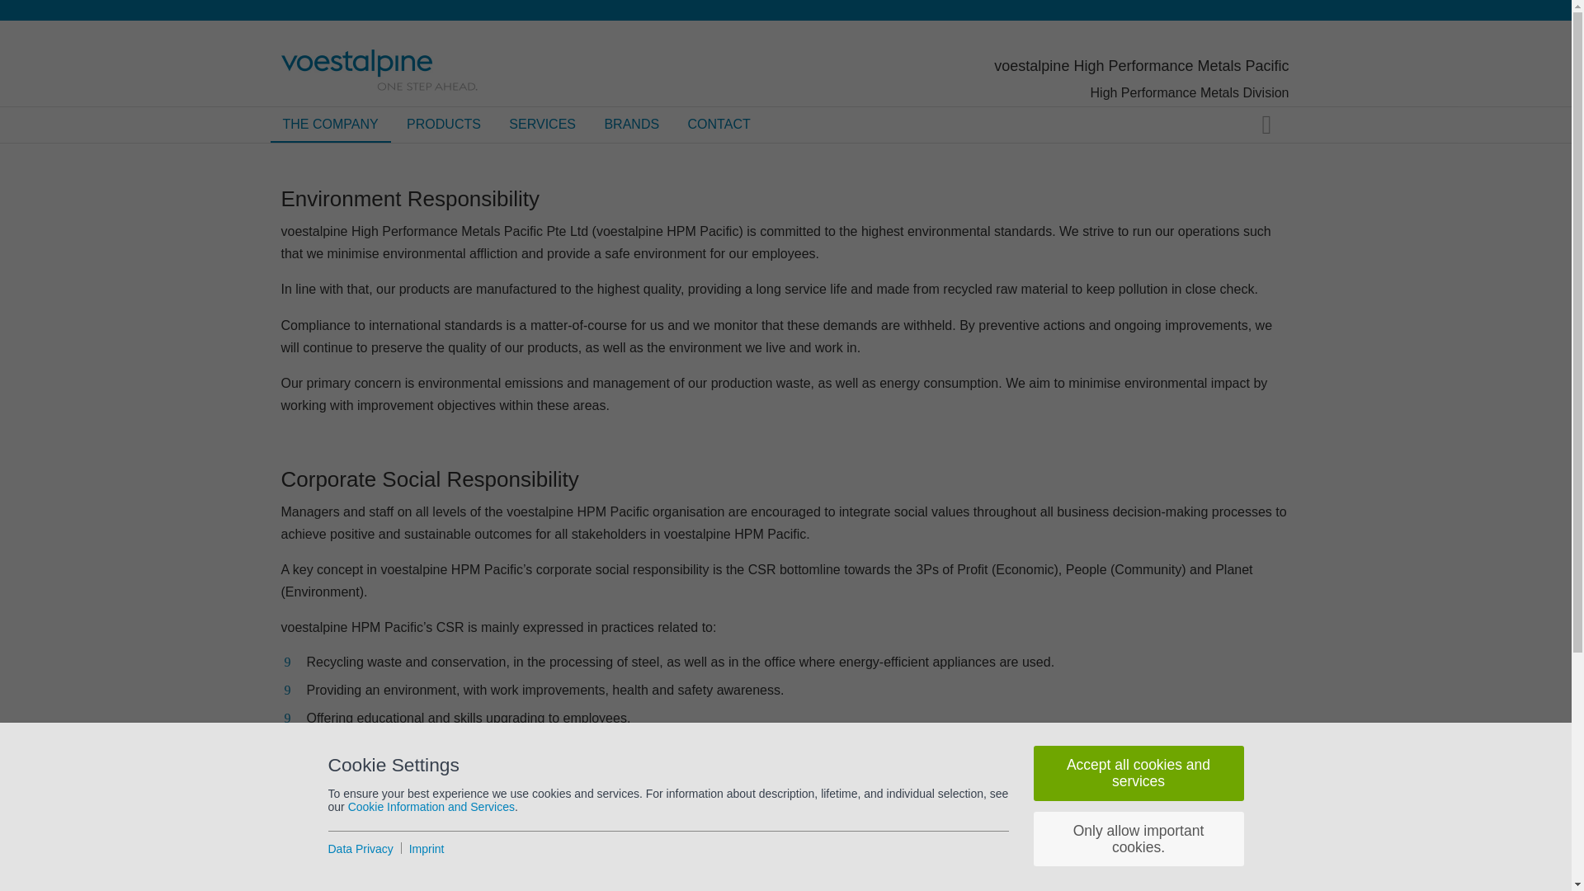 The image size is (1584, 891). What do you see at coordinates (331, 124) in the screenshot?
I see `THE COMPANY` at bounding box center [331, 124].